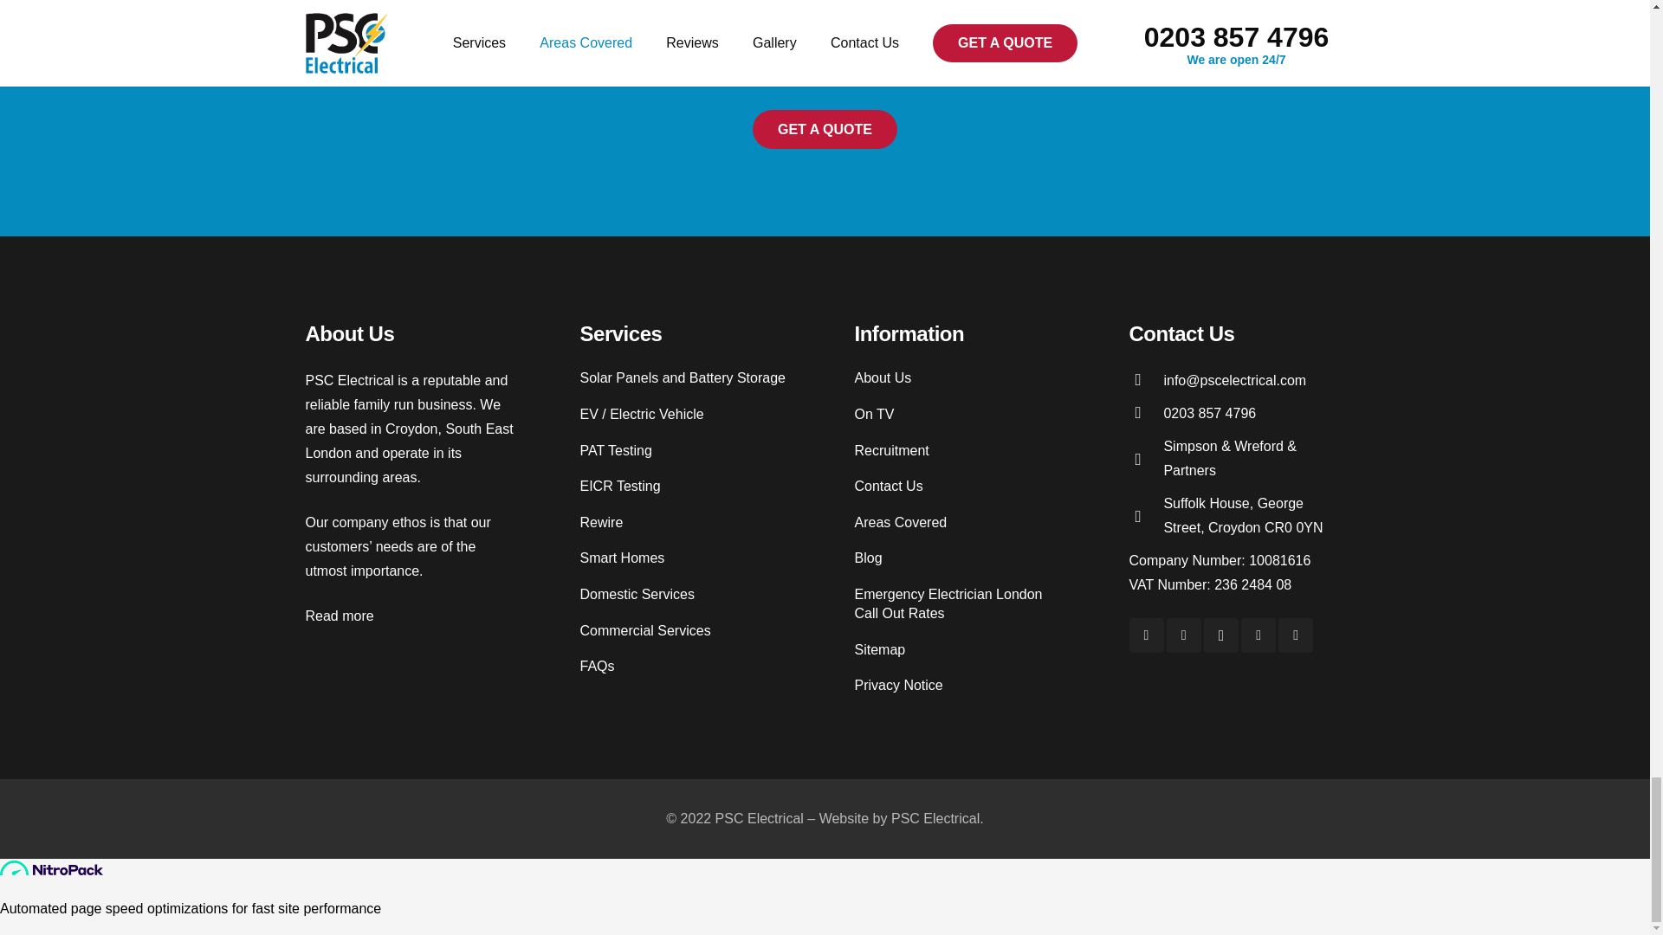 This screenshot has height=935, width=1663. Describe the element at coordinates (1258, 635) in the screenshot. I see `Facebook` at that location.